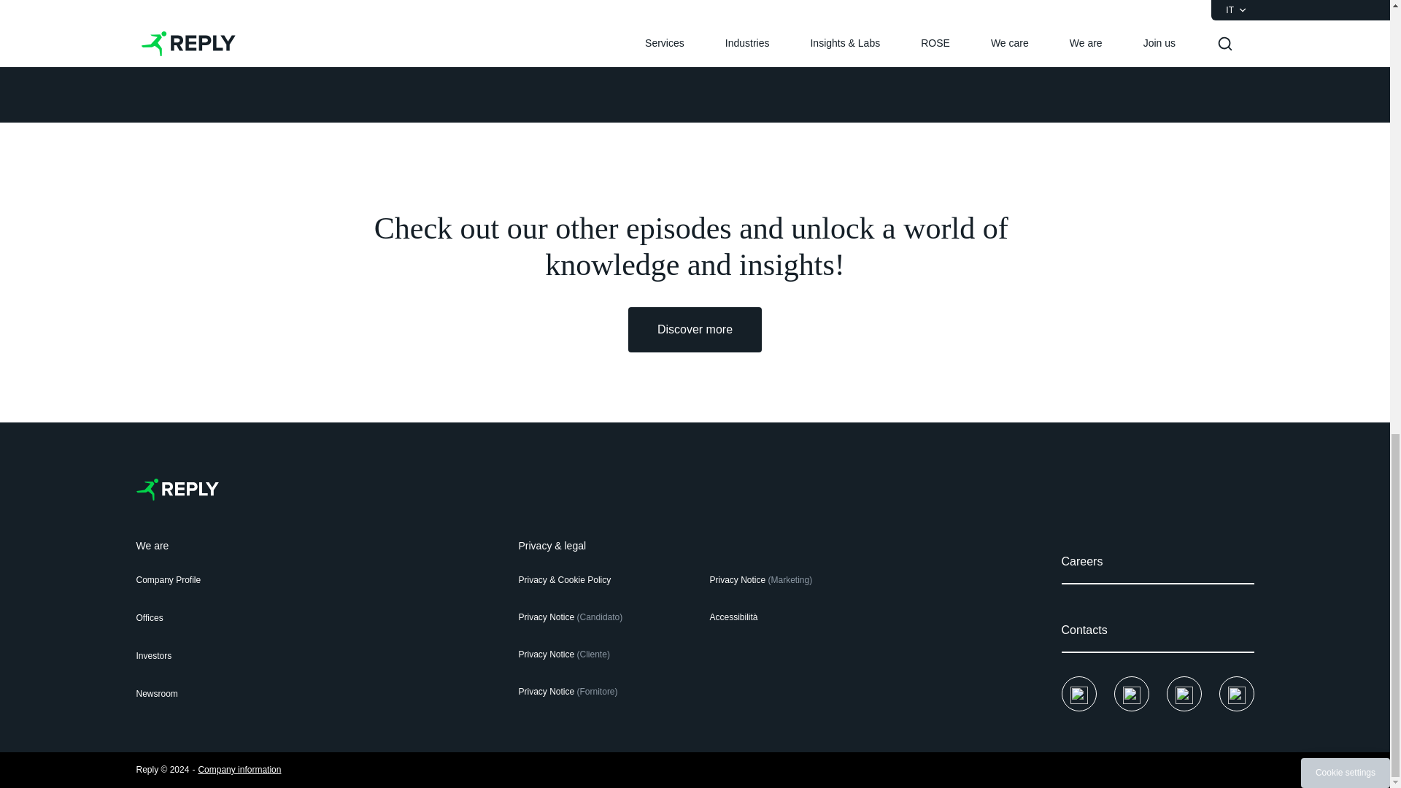 Image resolution: width=1401 pixels, height=788 pixels. I want to click on Facebook, so click(1078, 693).